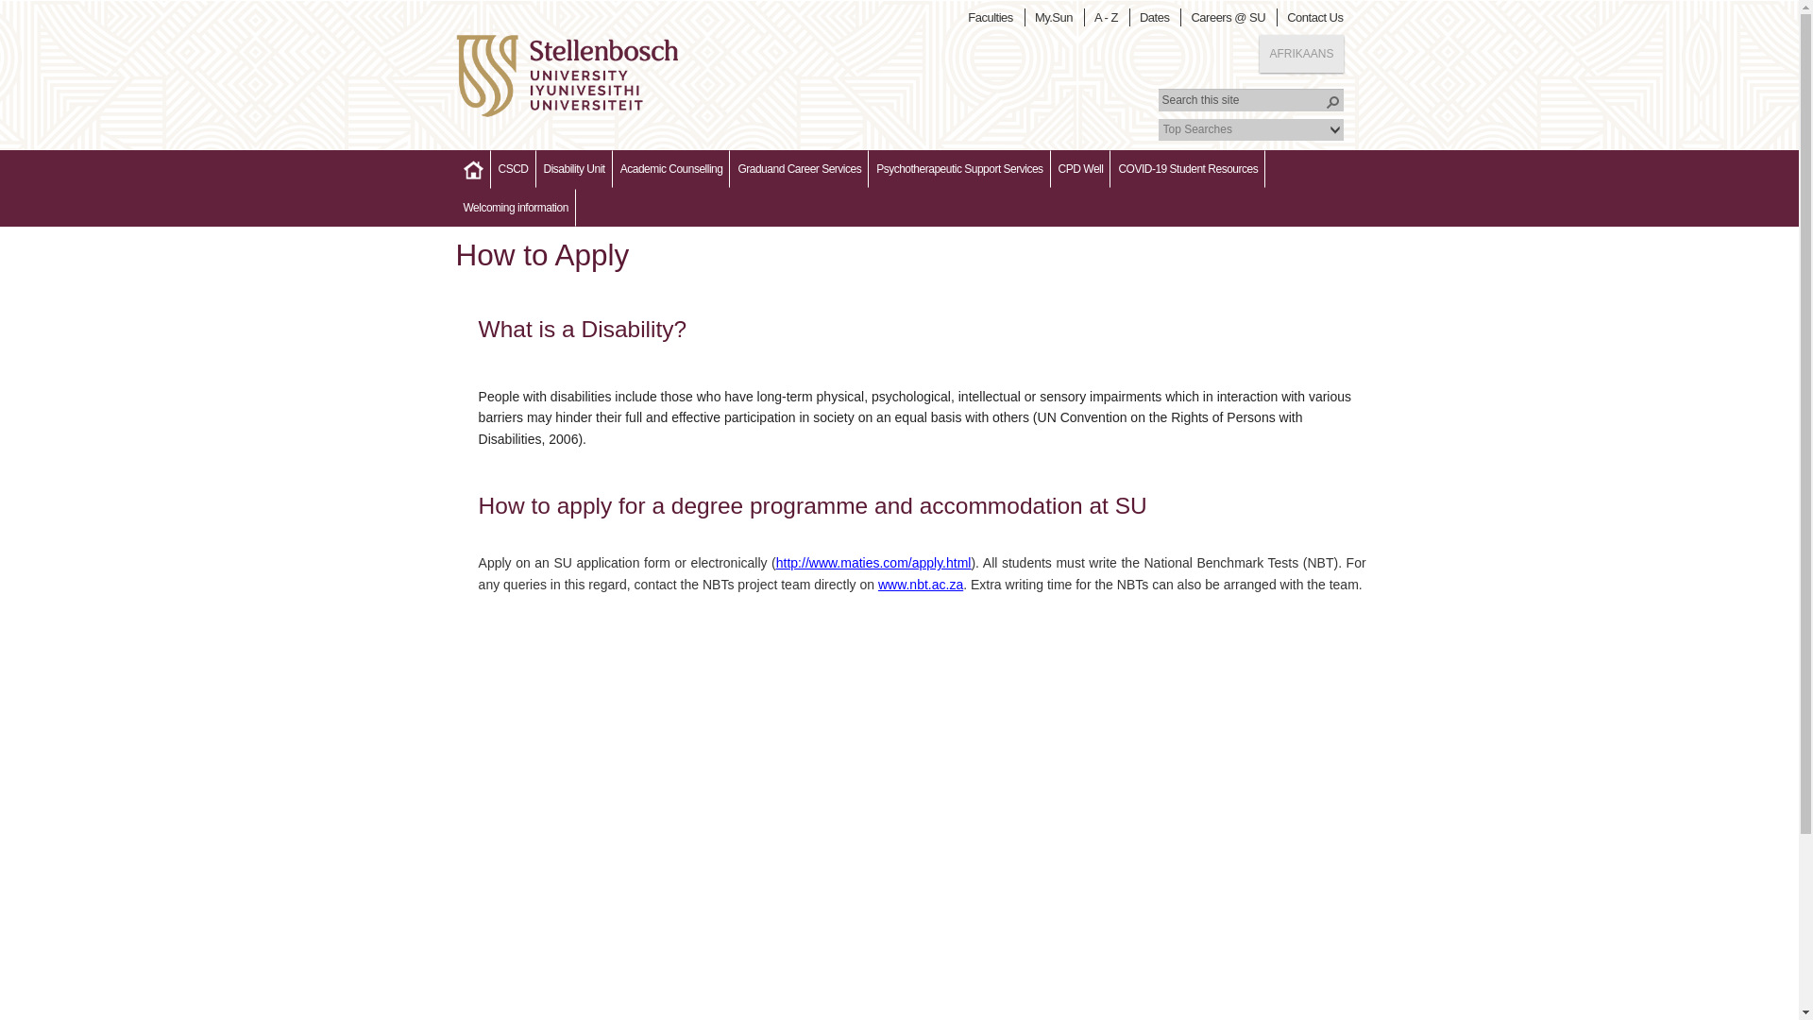 The image size is (1813, 1020). What do you see at coordinates (1318, 17) in the screenshot?
I see `Contact Us` at bounding box center [1318, 17].